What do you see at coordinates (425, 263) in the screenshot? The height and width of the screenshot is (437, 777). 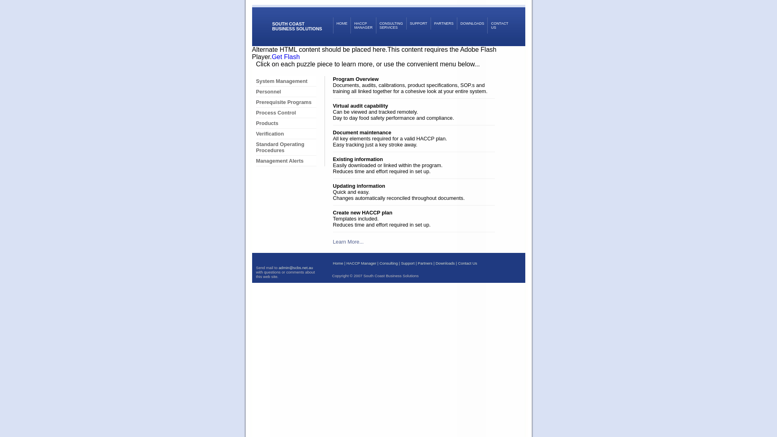 I see `Partners` at bounding box center [425, 263].